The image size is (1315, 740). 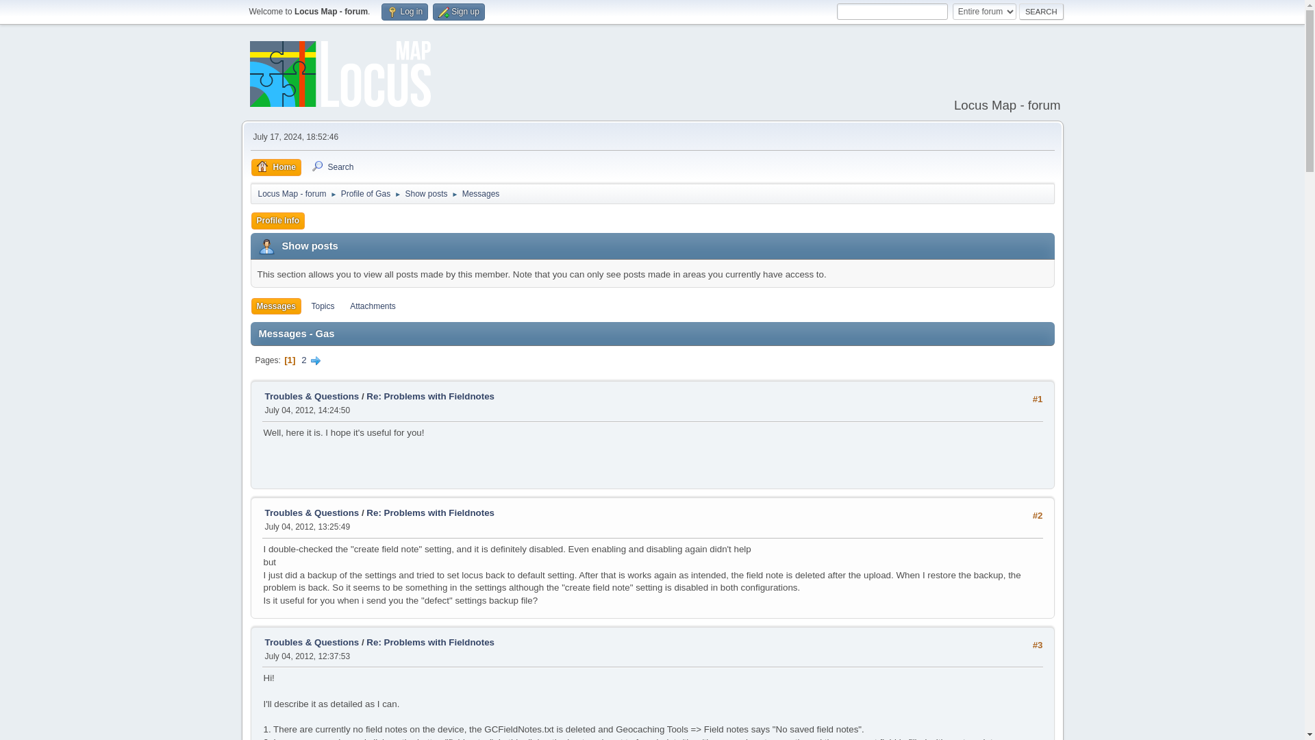 I want to click on Search, so click(x=331, y=167).